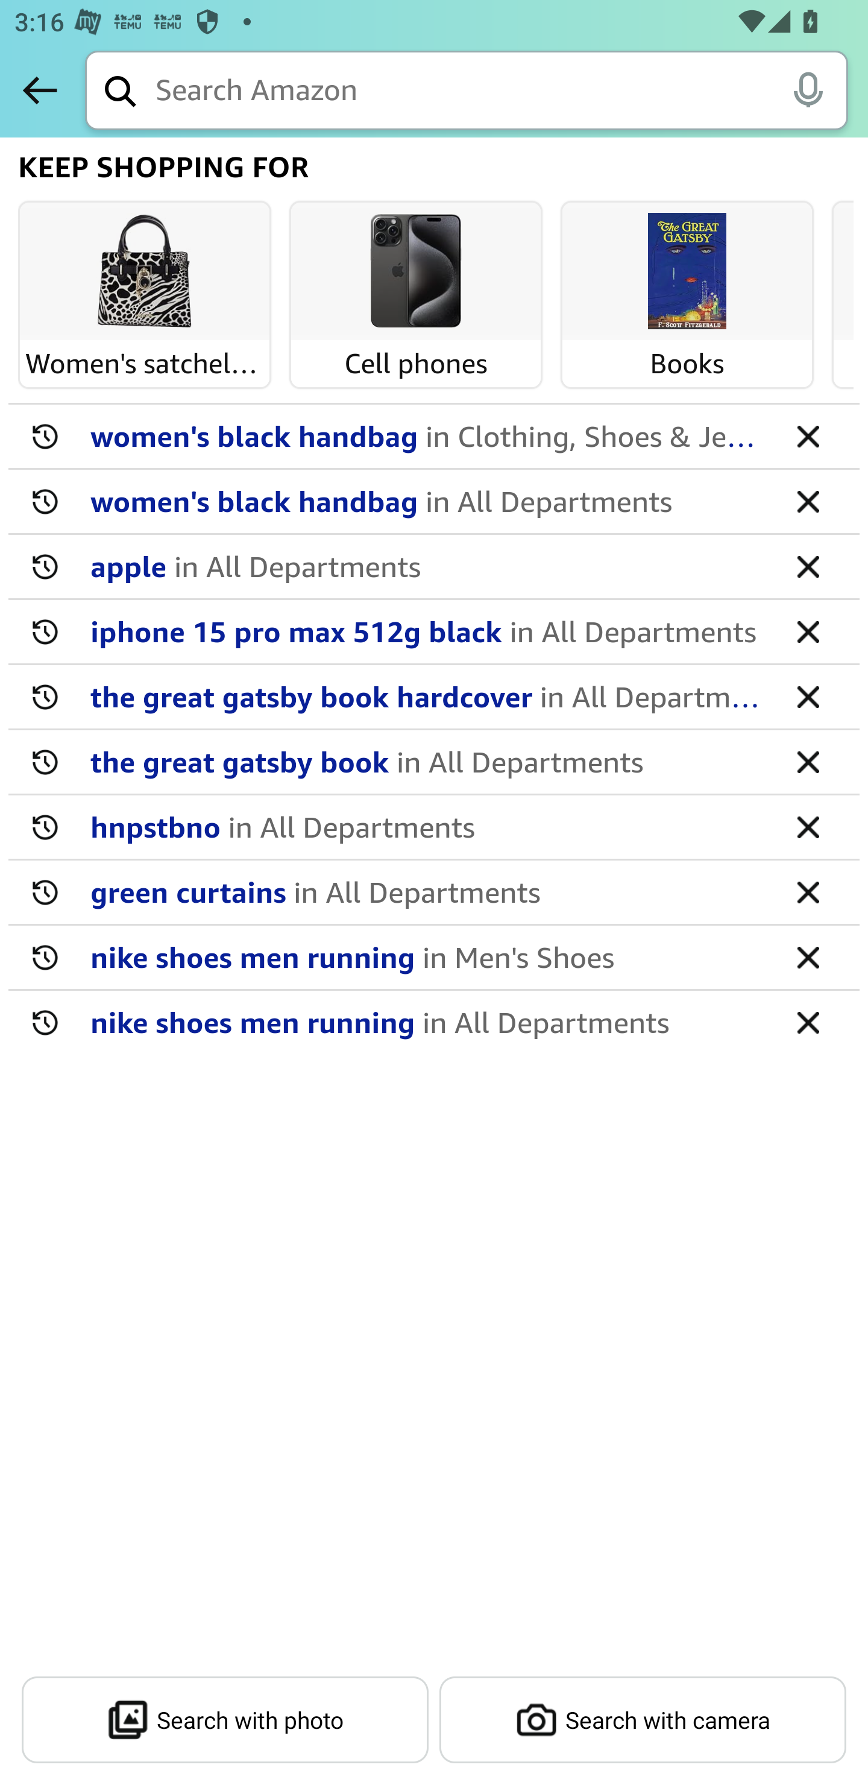 Image resolution: width=868 pixels, height=1785 pixels. I want to click on green curtains delete, so click(434, 892).